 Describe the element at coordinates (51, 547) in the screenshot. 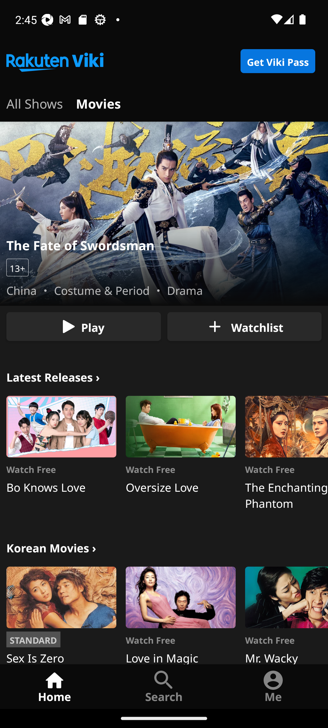

I see `Korean Movies › korean_movies_trending` at that location.